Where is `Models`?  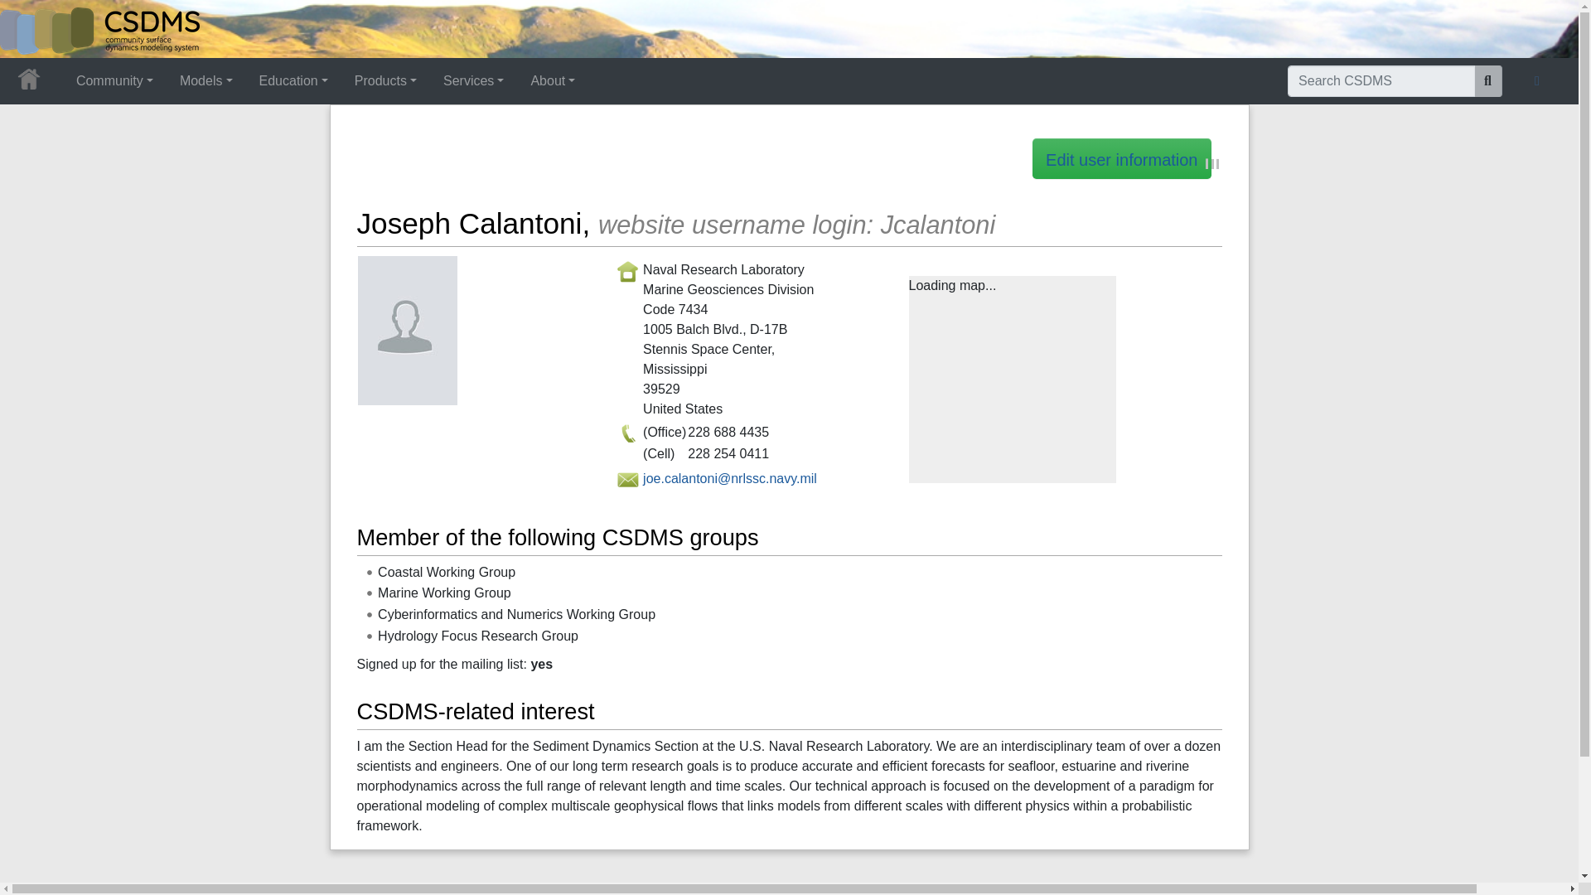
Models is located at coordinates (206, 80).